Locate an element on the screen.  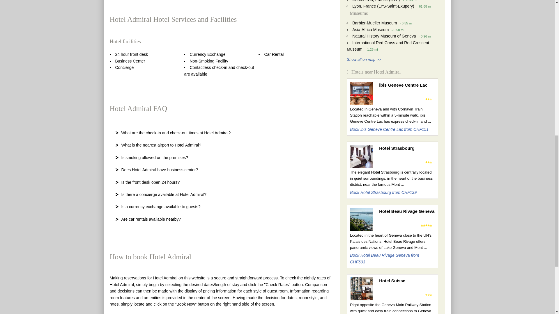
Book Hotel Beau Rivage Geneva from CHF603 is located at coordinates (384, 258).